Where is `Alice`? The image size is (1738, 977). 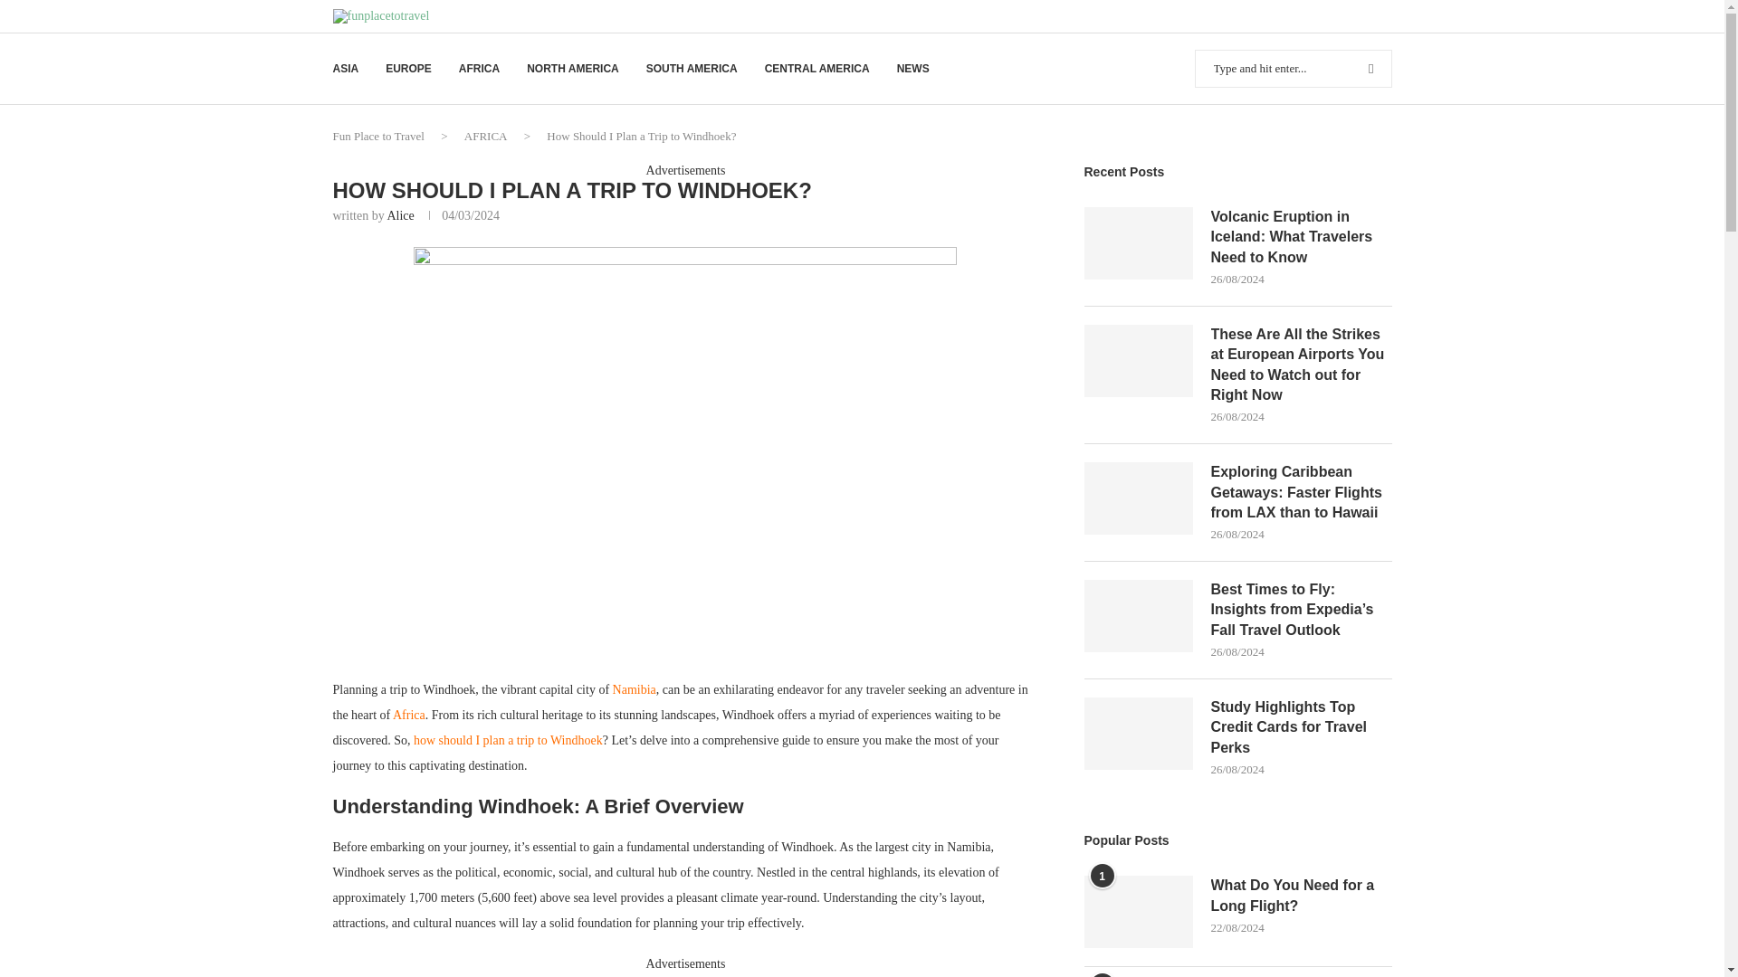
Alice is located at coordinates (399, 215).